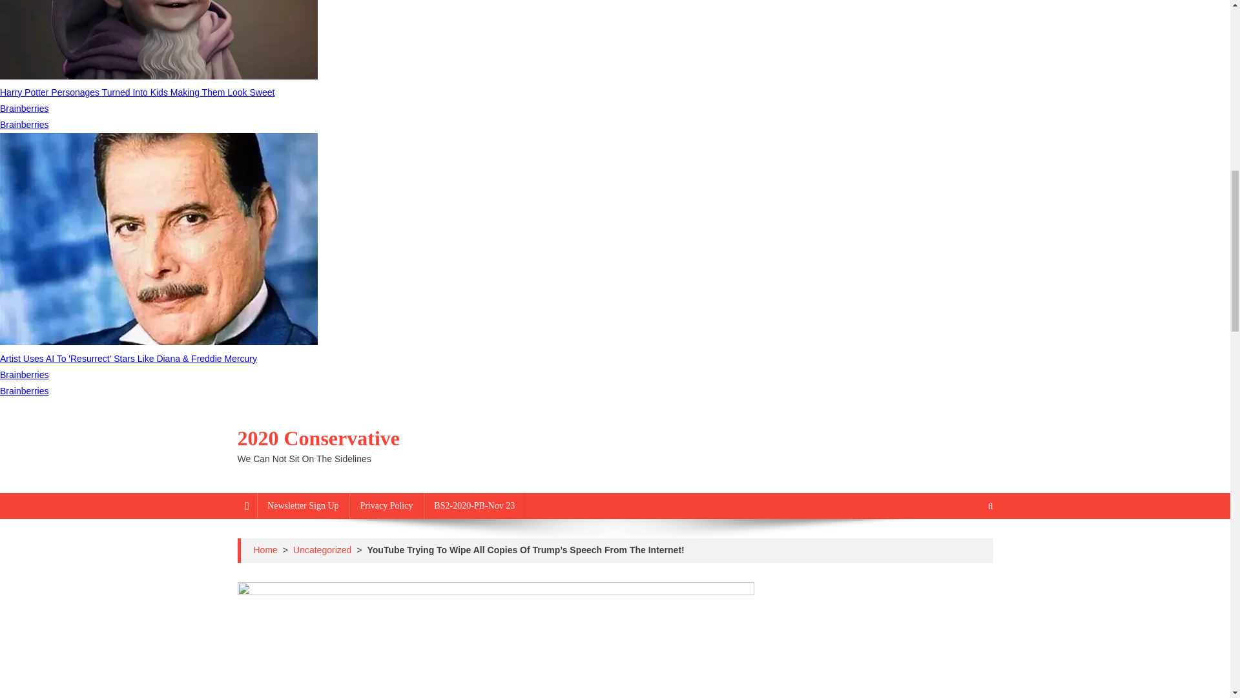  Describe the element at coordinates (386, 505) in the screenshot. I see `Privacy Policy` at that location.